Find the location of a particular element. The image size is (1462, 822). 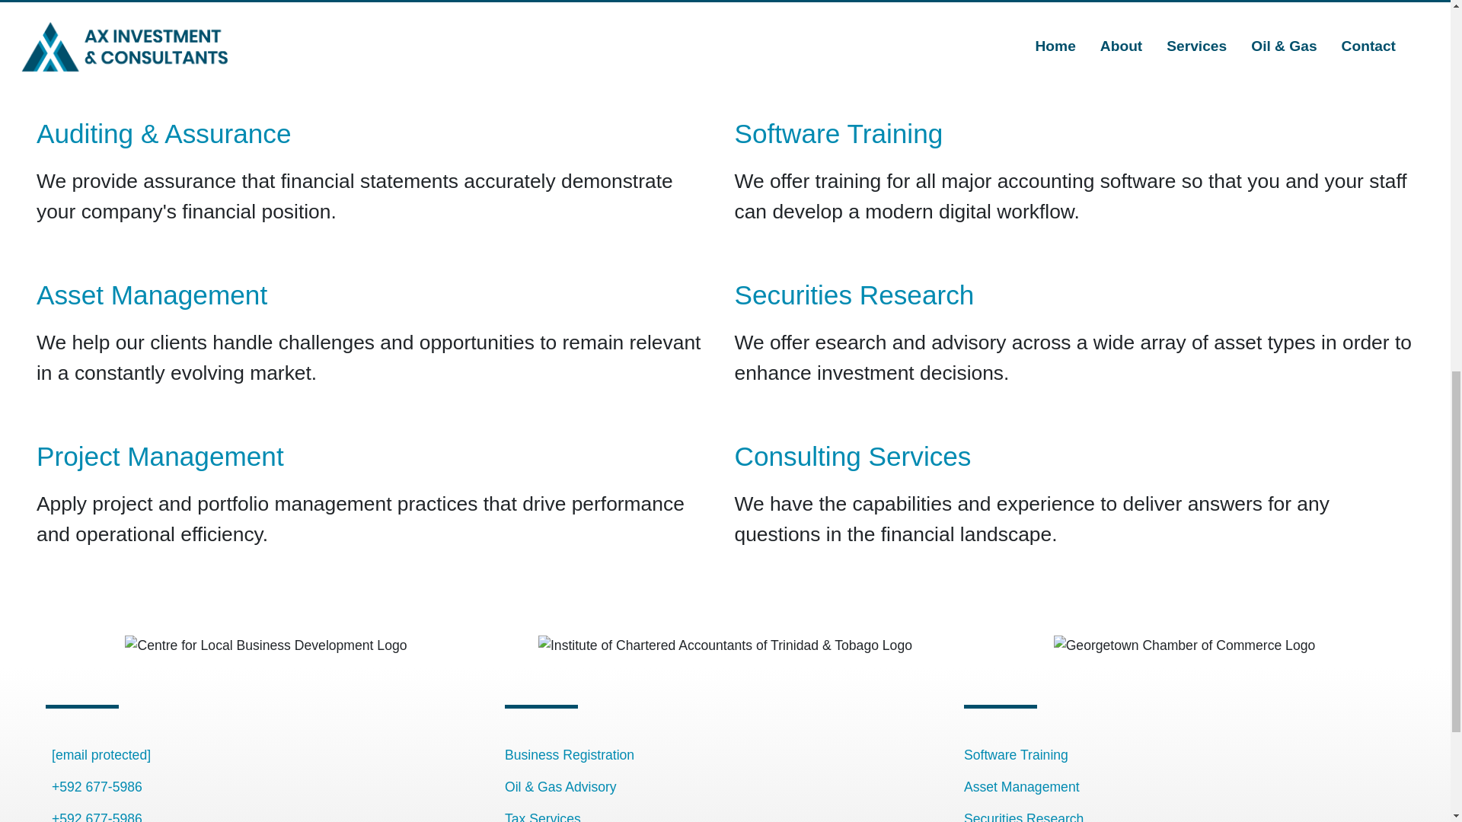

Asset Management is located at coordinates (1022, 787).